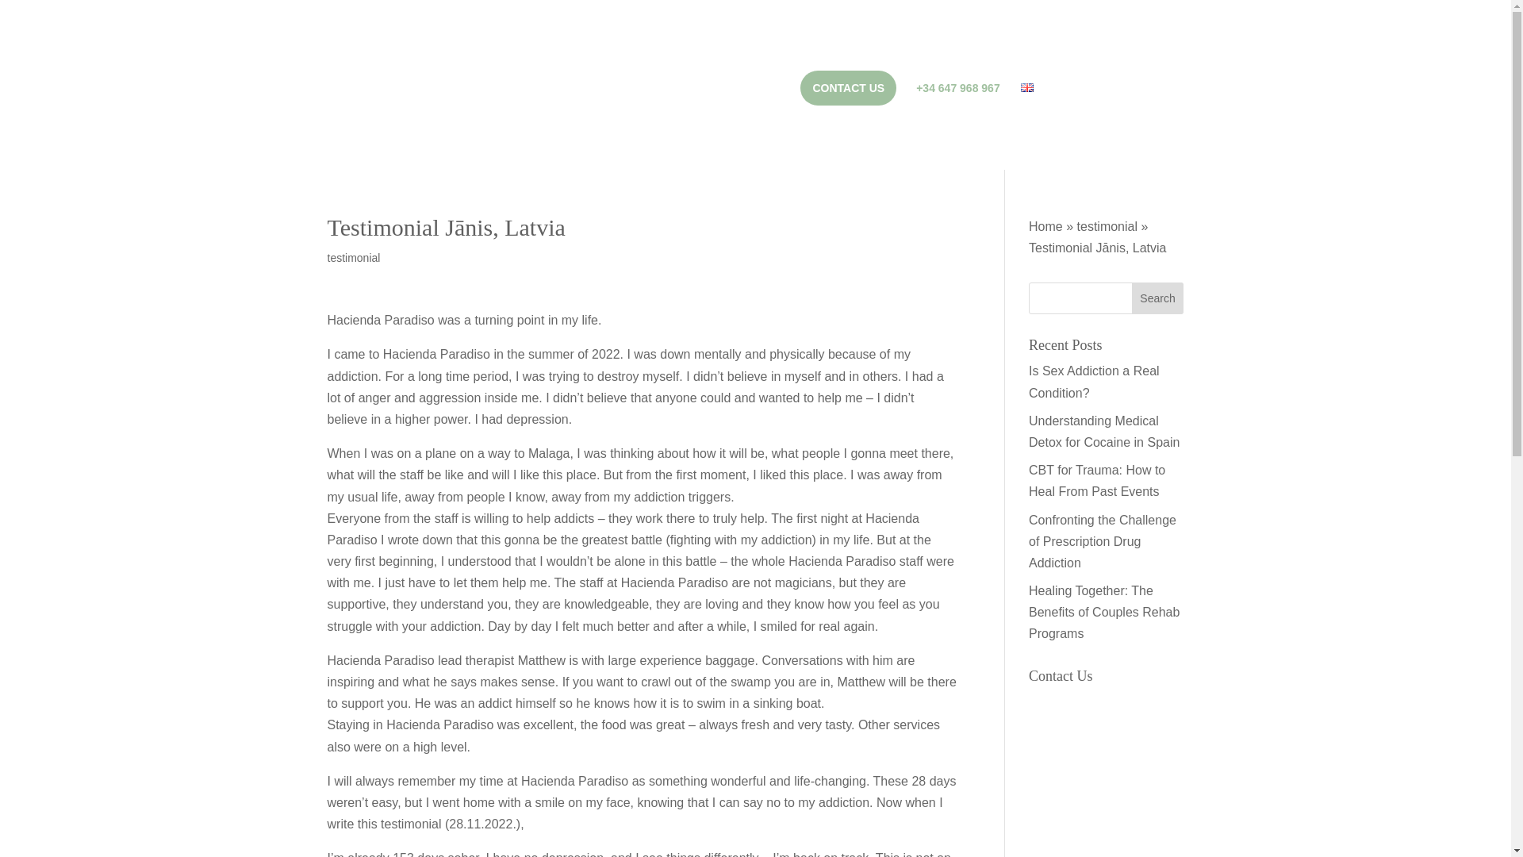  What do you see at coordinates (1158, 298) in the screenshot?
I see `Search` at bounding box center [1158, 298].